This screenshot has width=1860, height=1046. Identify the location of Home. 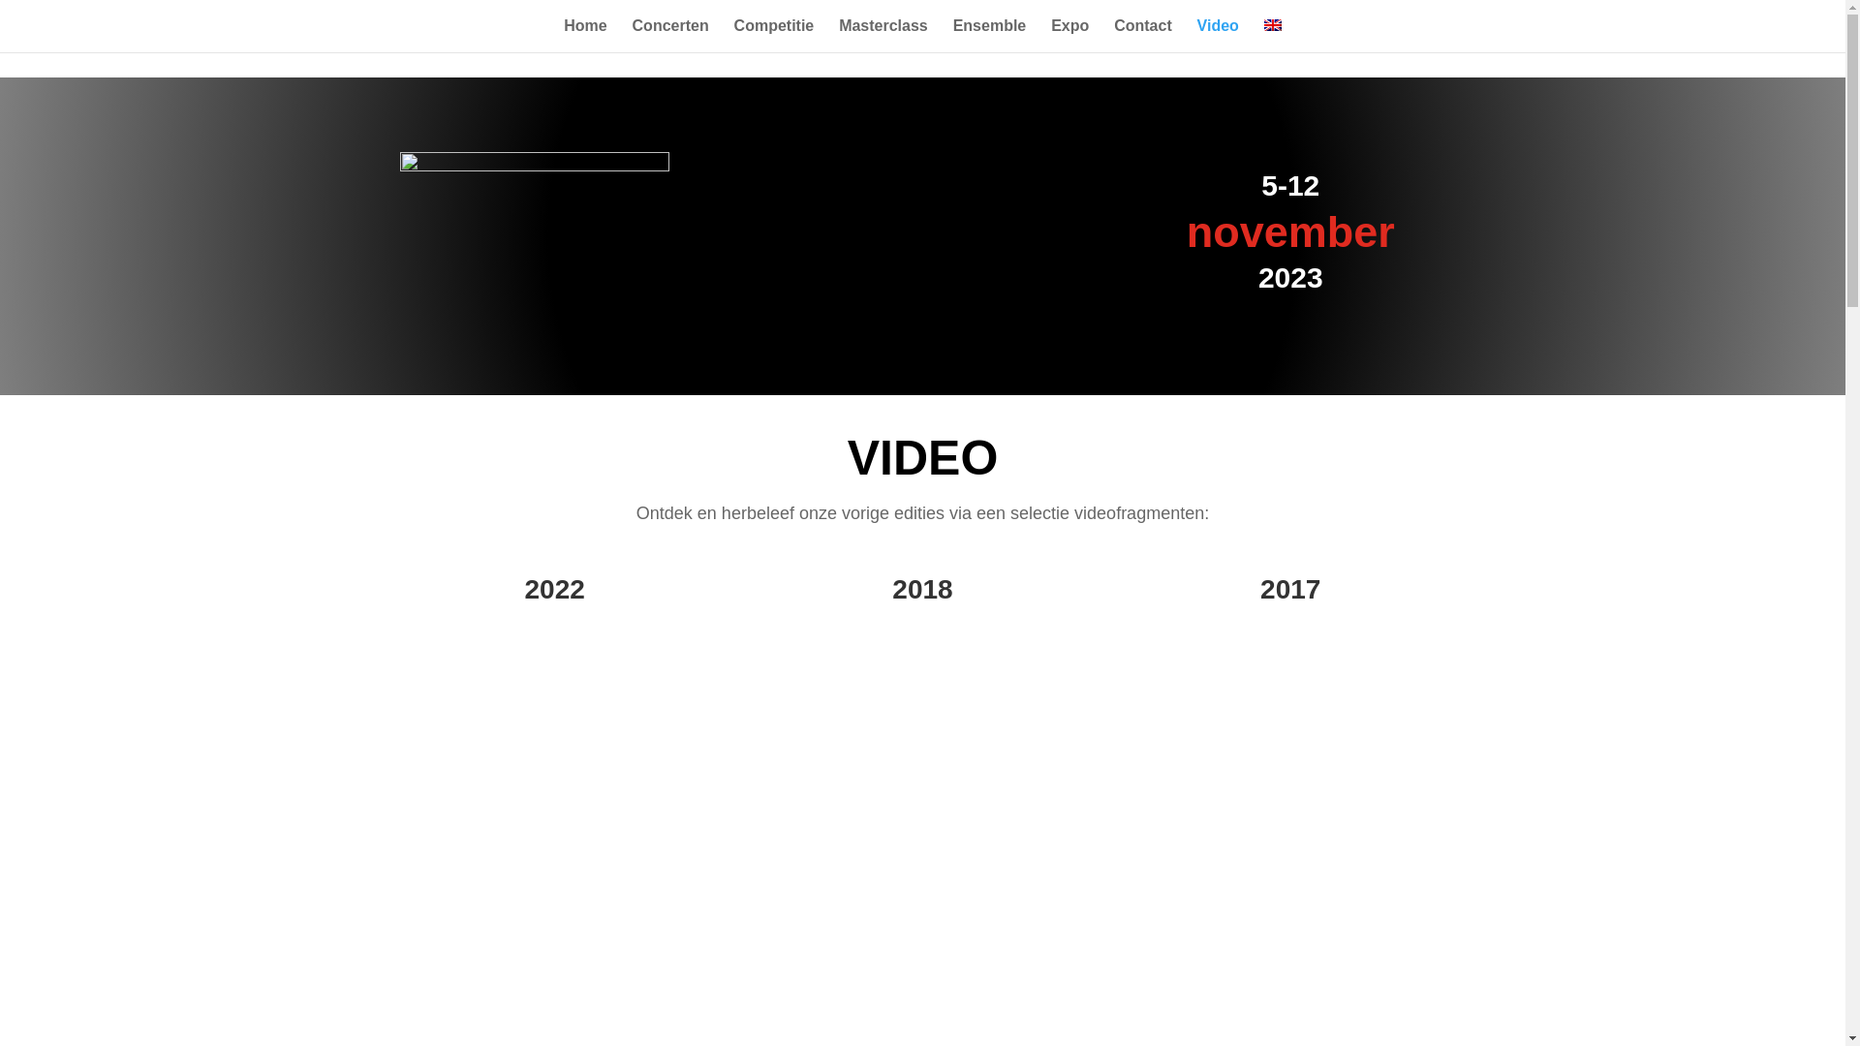
(585, 36).